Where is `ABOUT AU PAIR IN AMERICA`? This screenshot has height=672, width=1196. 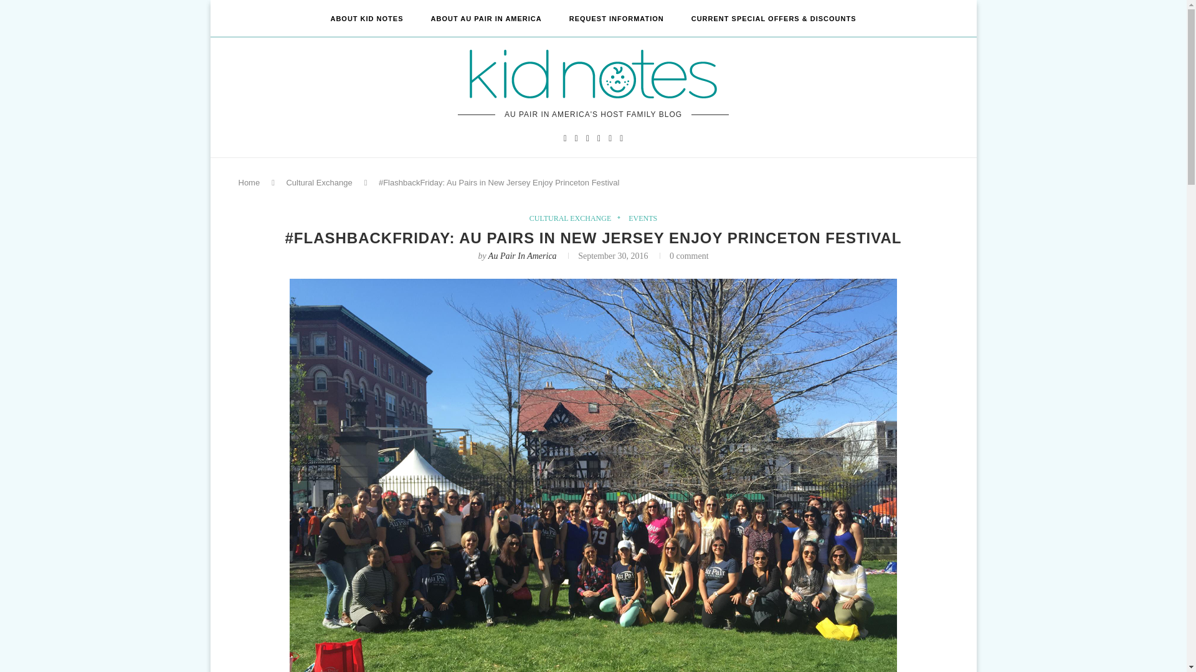 ABOUT AU PAIR IN AMERICA is located at coordinates (486, 19).